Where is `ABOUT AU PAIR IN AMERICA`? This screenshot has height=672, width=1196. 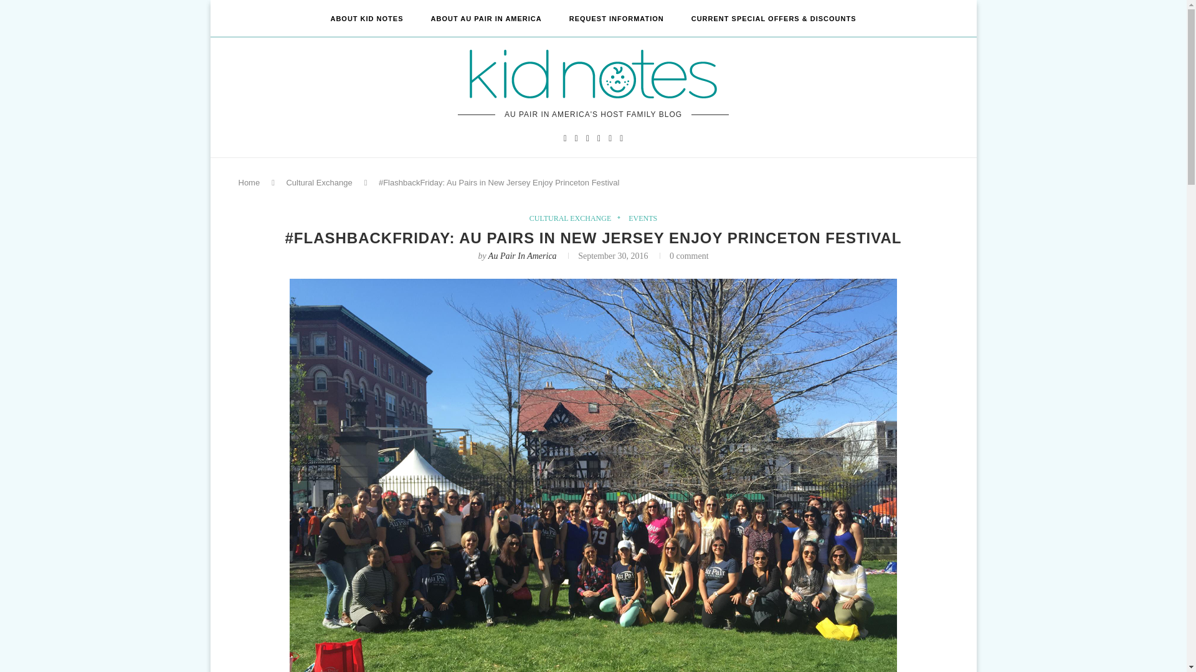 ABOUT AU PAIR IN AMERICA is located at coordinates (486, 19).